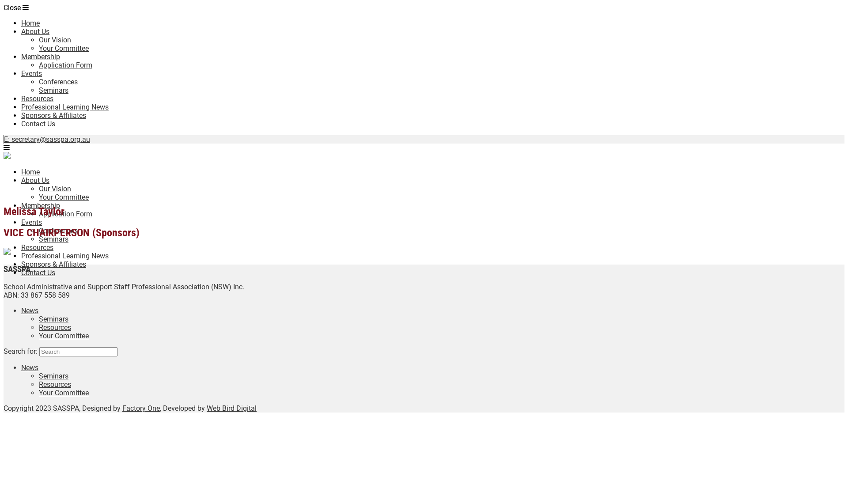  Describe the element at coordinates (30, 172) in the screenshot. I see `Home` at that location.